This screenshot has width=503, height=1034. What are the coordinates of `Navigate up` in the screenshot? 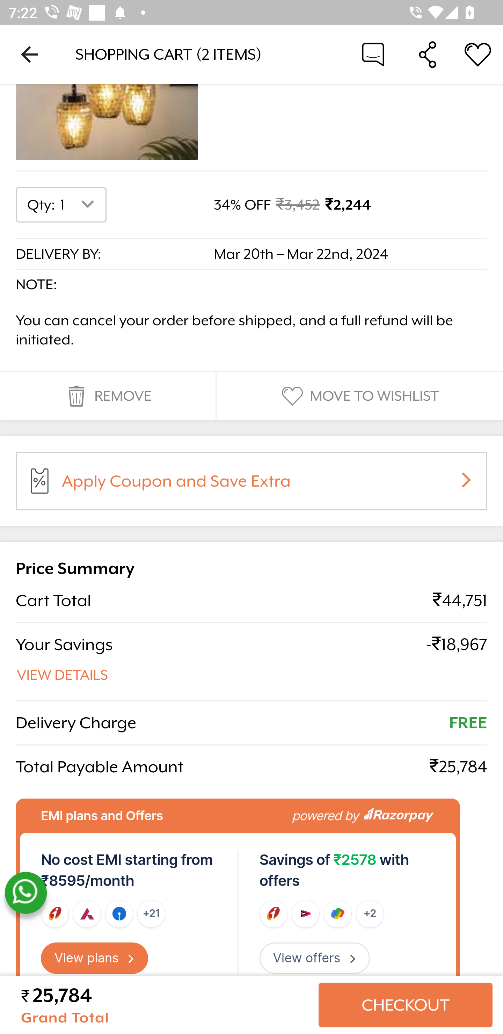 It's located at (29, 54).